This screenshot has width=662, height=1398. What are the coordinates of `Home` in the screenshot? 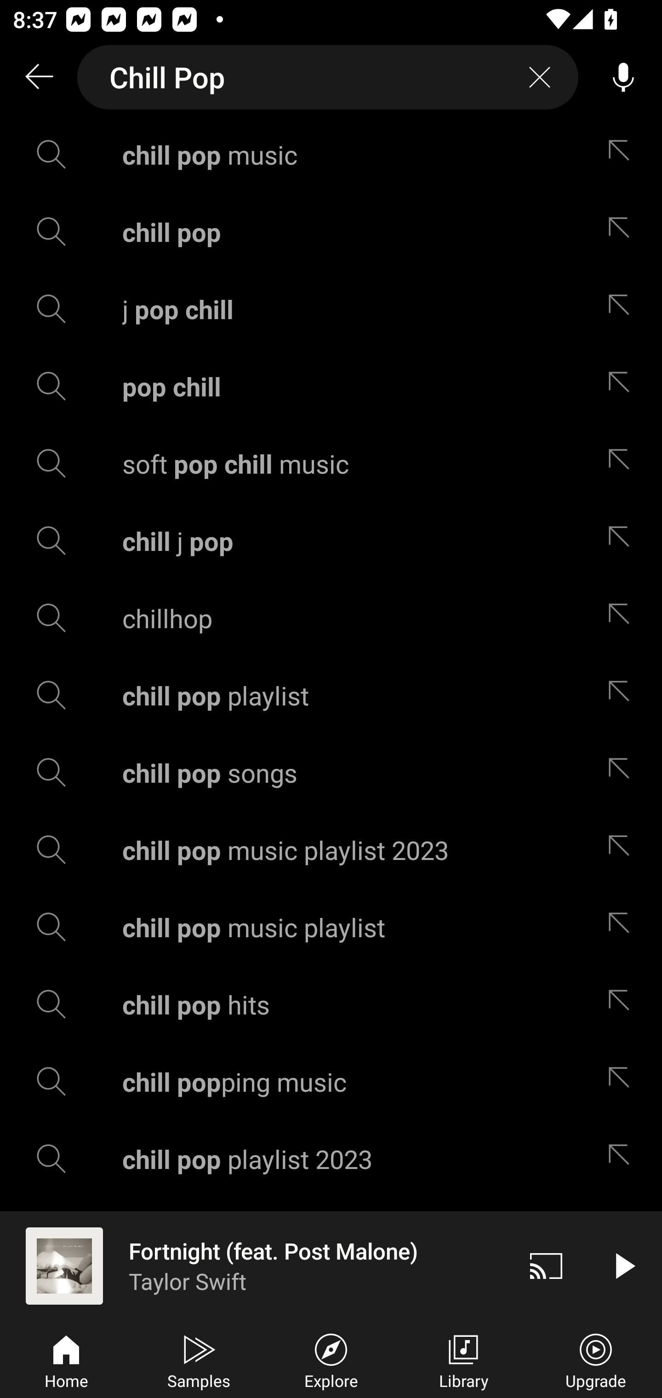 It's located at (66, 1359).